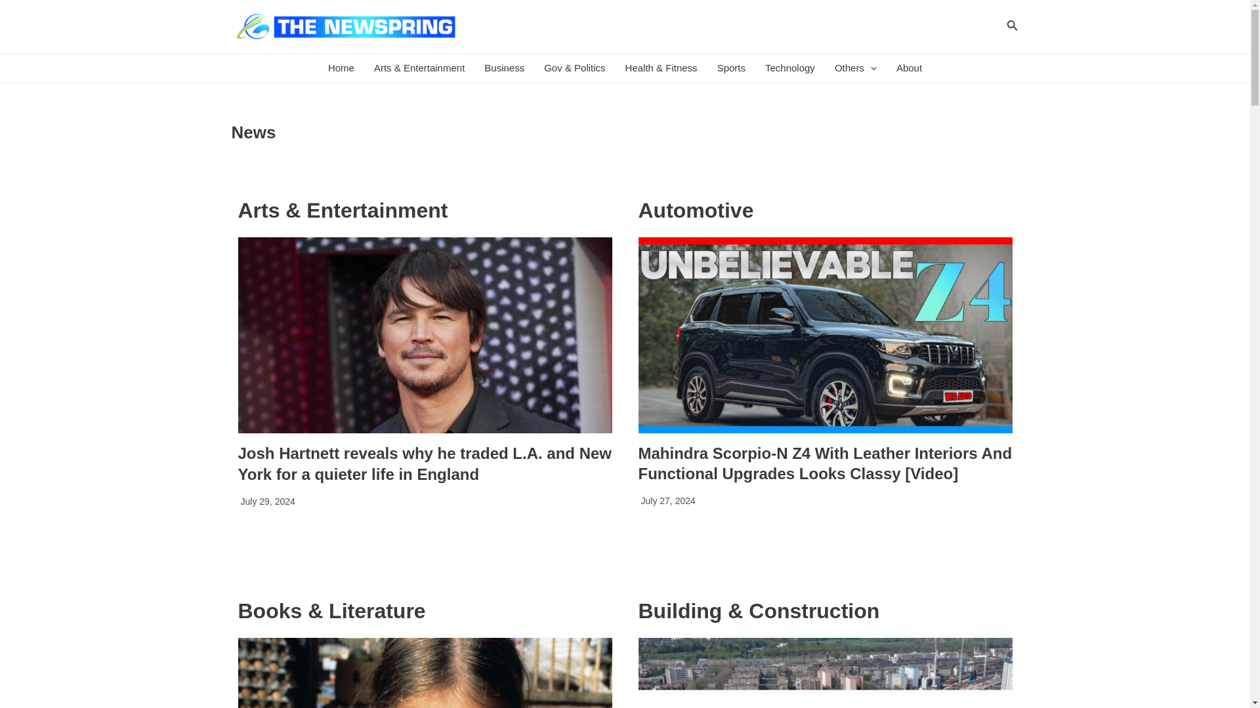  Describe the element at coordinates (856, 68) in the screenshot. I see `Others` at that location.